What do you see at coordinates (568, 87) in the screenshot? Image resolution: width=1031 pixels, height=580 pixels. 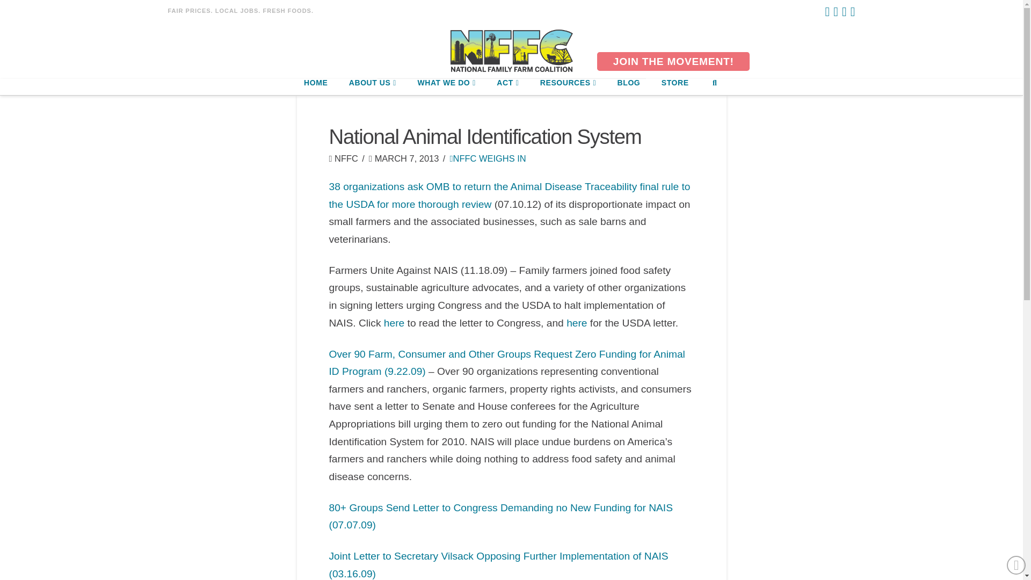 I see `RESOURCES` at bounding box center [568, 87].